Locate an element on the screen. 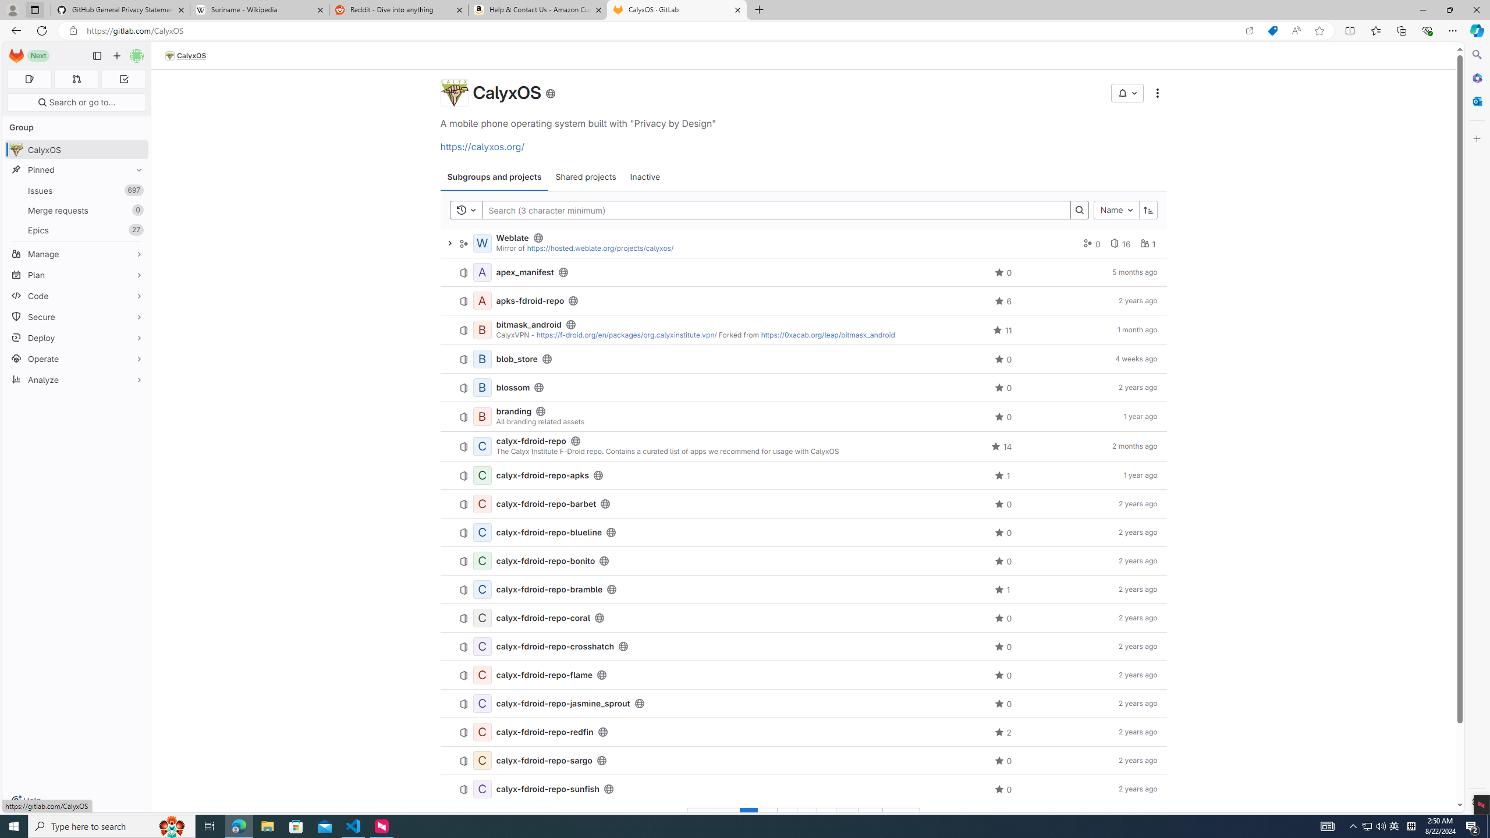 Image resolution: width=1490 pixels, height=838 pixels. 22 is located at coordinates (871, 818).